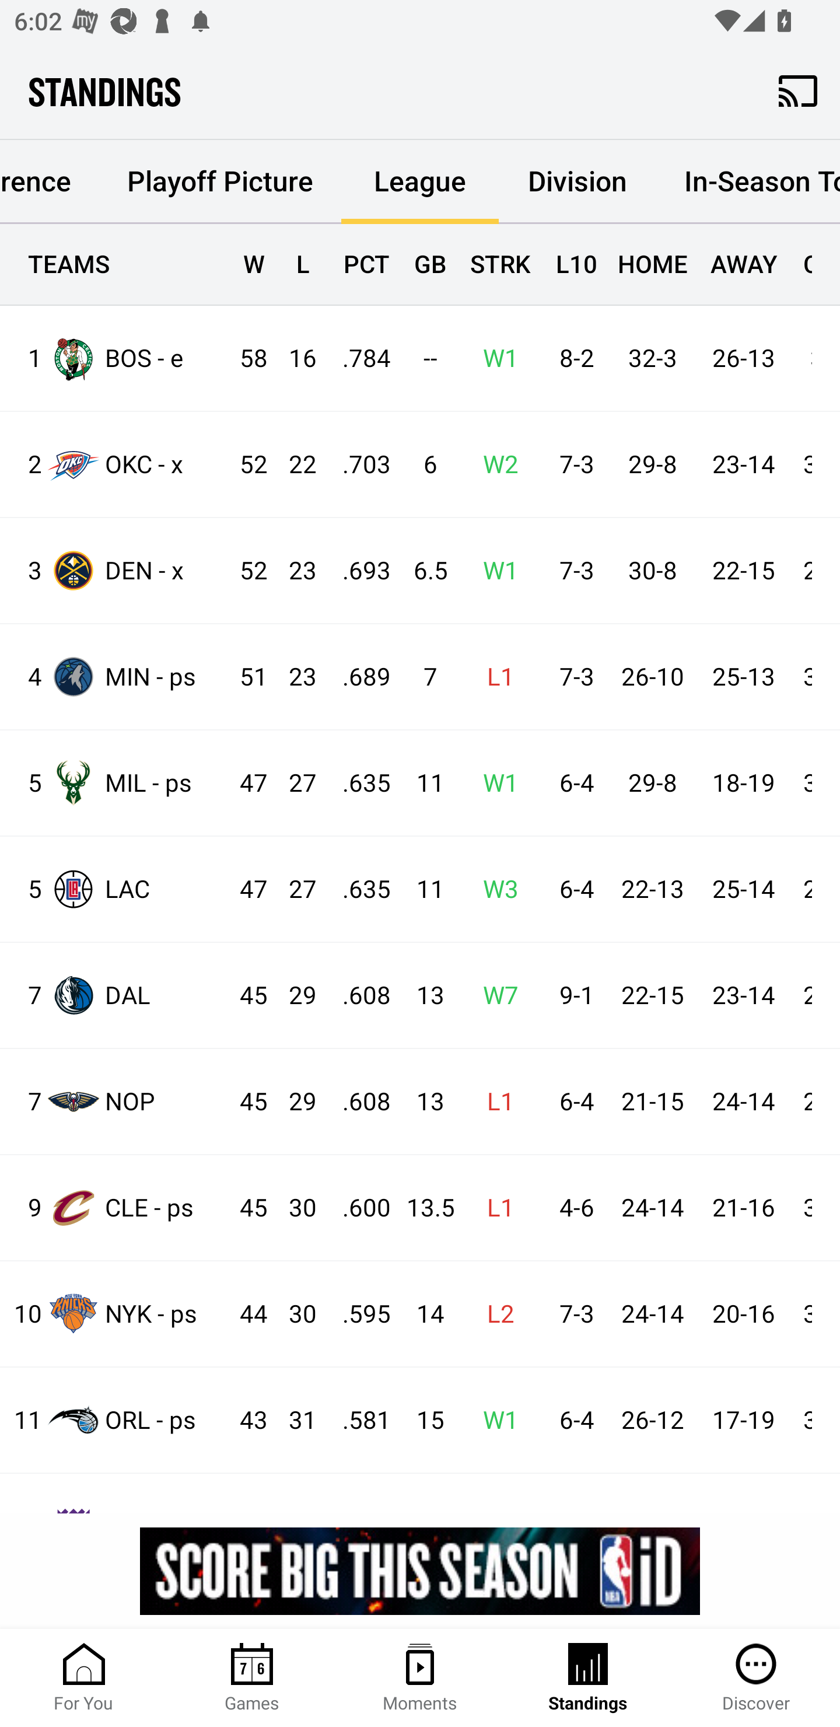  I want to click on Cast. Disconnected, so click(798, 90).